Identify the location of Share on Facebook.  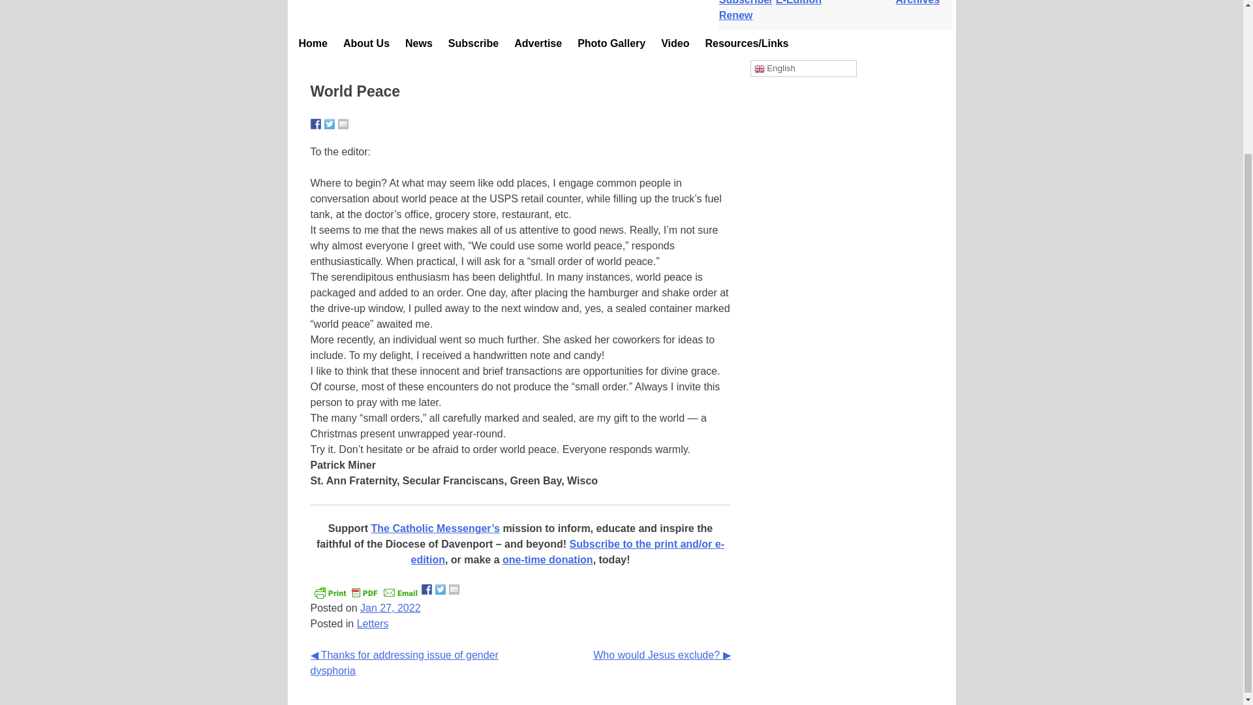
(316, 124).